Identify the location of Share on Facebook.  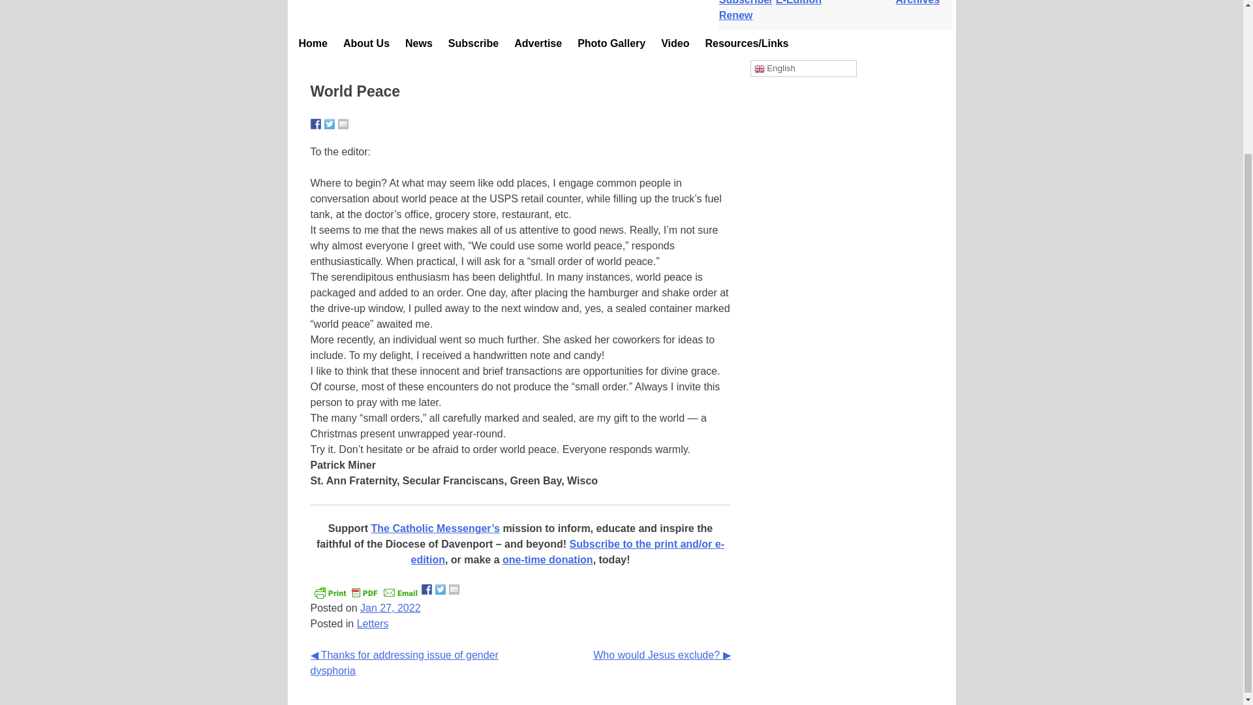
(316, 124).